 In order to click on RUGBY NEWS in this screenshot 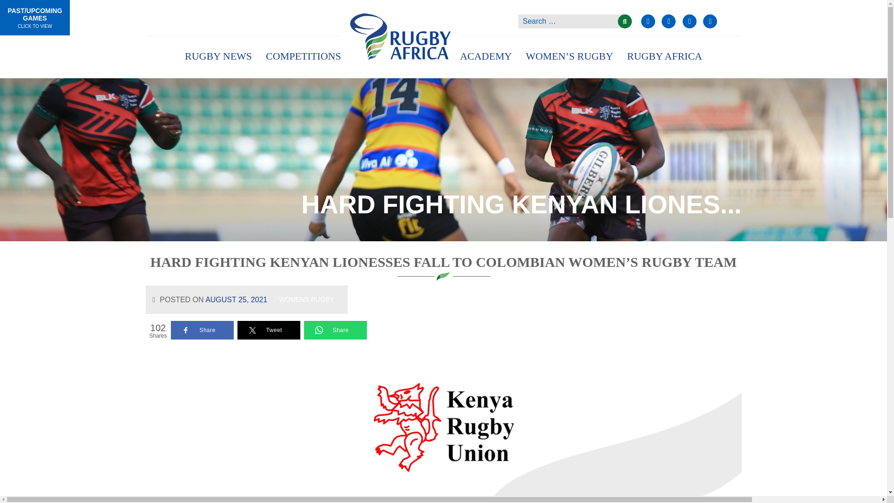, I will do `click(218, 56)`.